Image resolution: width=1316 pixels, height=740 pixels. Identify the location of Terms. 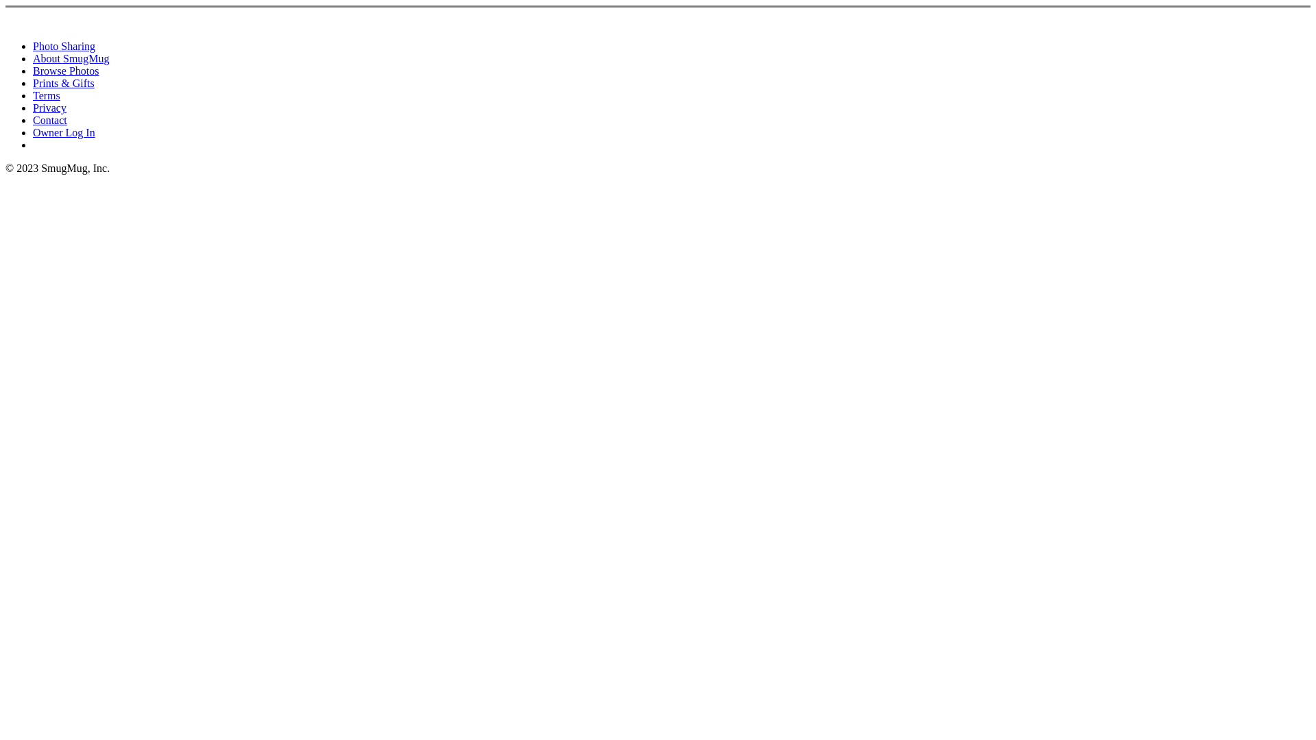
(47, 96).